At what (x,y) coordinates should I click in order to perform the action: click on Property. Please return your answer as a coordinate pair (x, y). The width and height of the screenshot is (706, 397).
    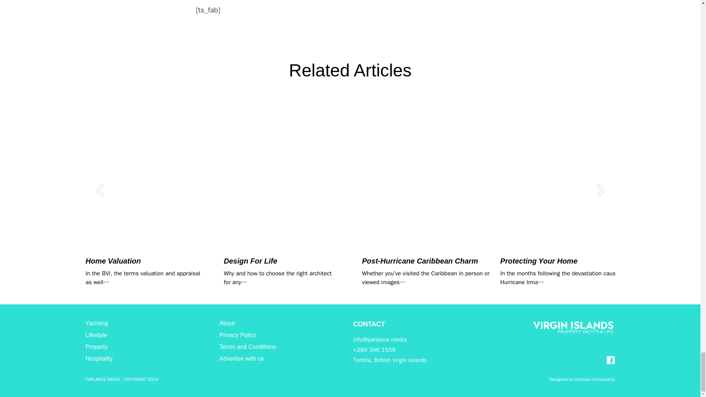
    Looking at the image, I should click on (96, 347).